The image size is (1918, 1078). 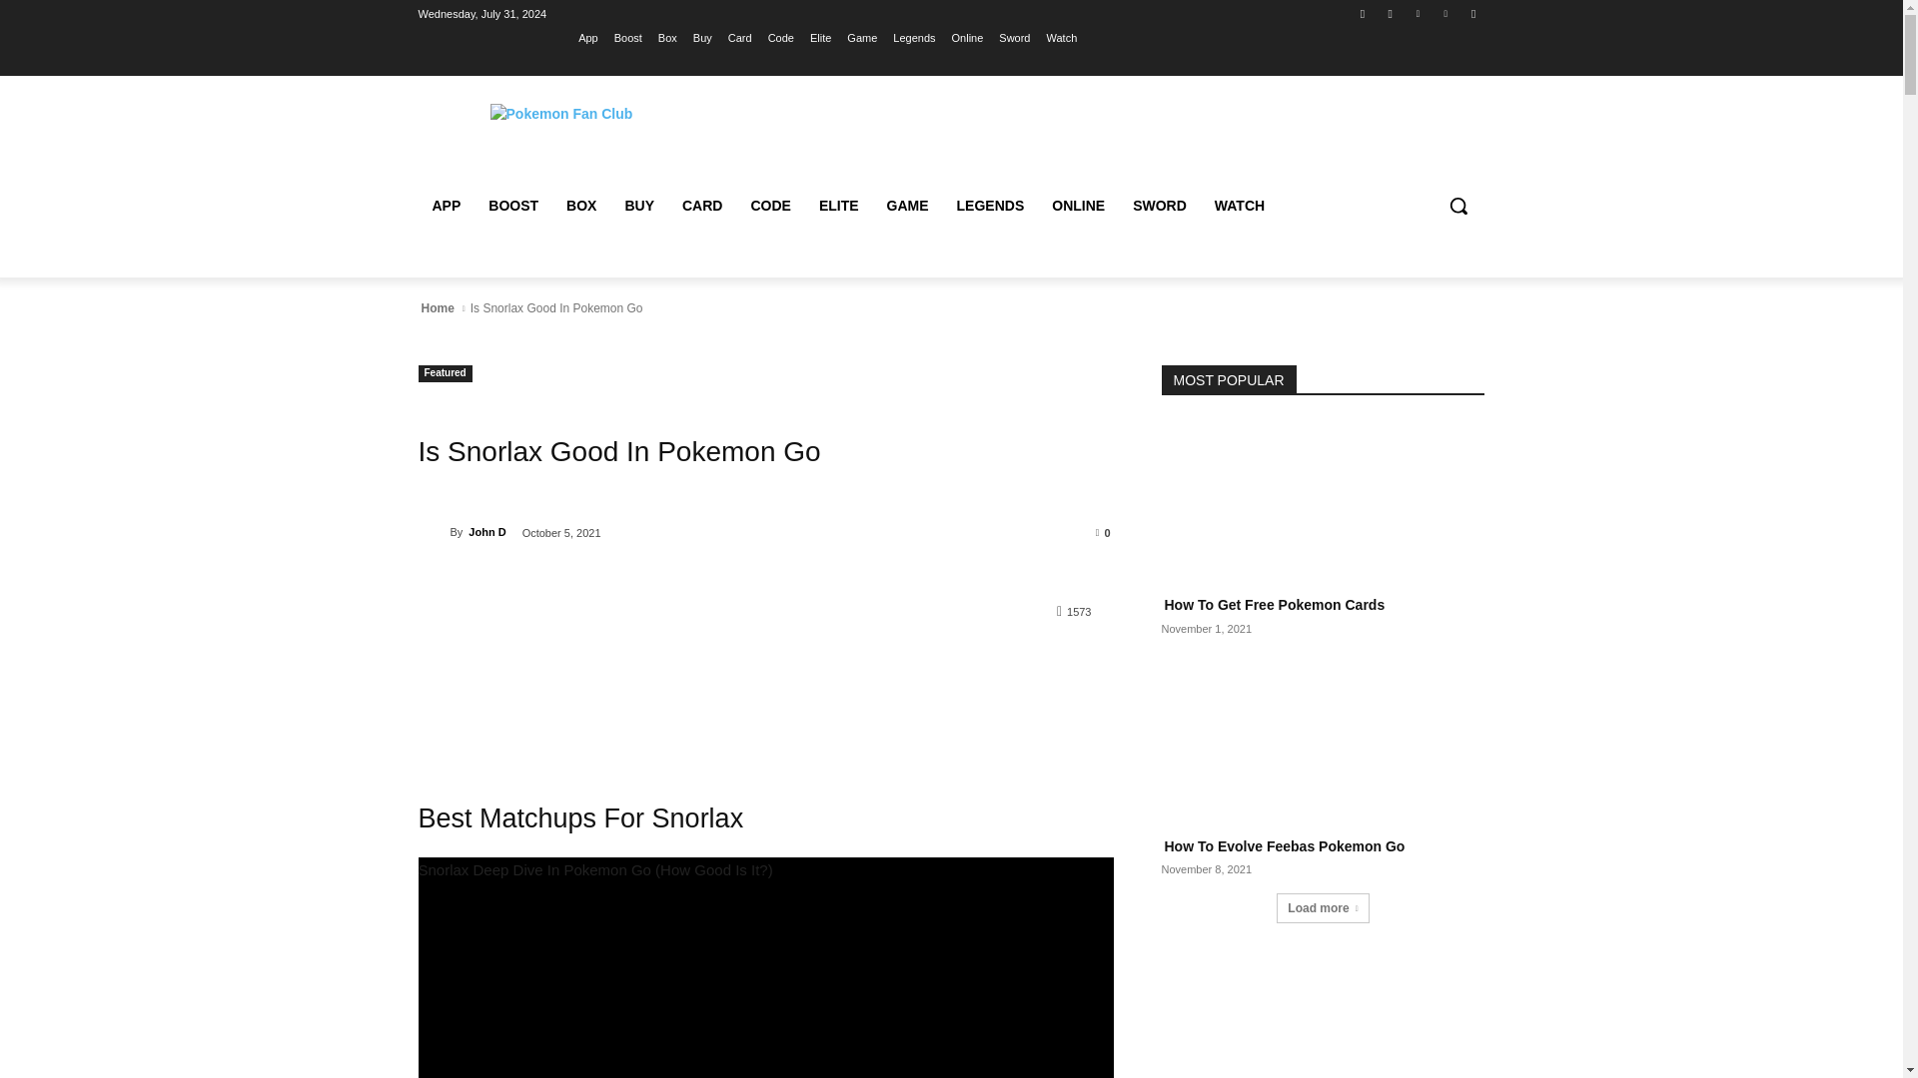 I want to click on John D, so click(x=434, y=531).